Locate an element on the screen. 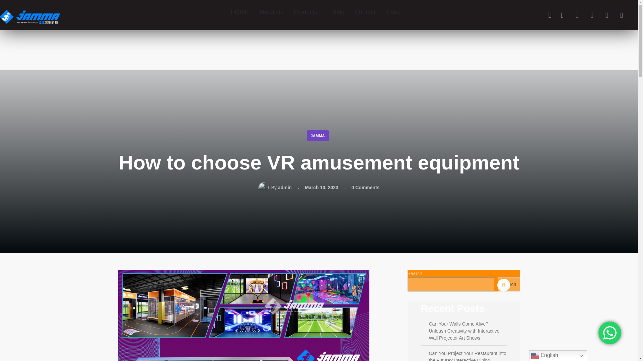  JAMMA is located at coordinates (318, 136).